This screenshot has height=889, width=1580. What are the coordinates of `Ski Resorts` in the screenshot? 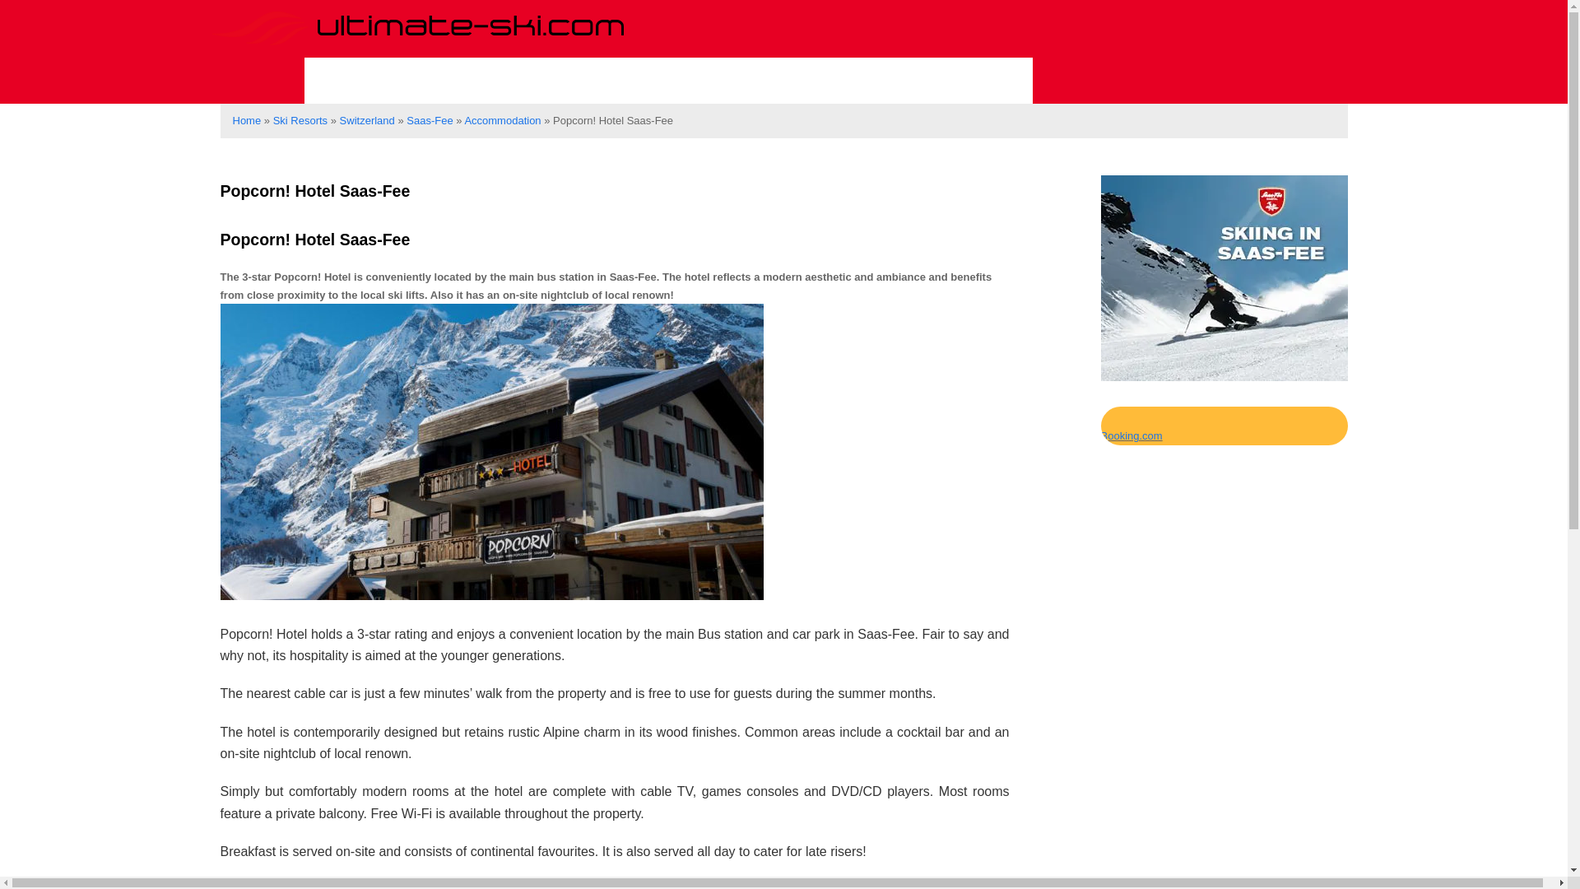 It's located at (300, 120).